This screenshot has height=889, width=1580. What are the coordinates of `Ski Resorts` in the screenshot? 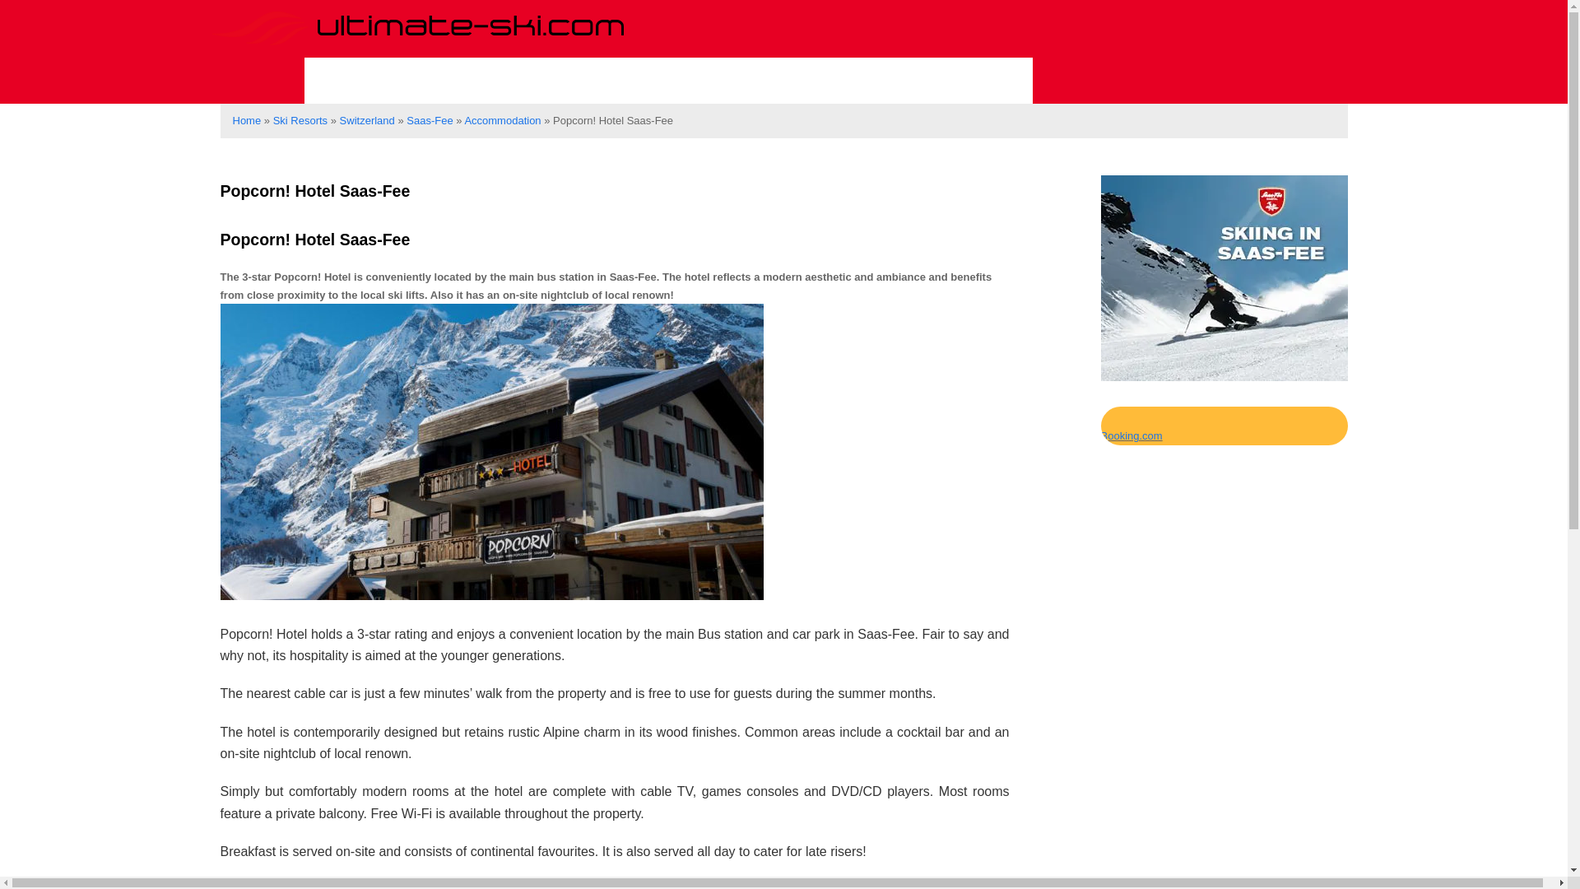 It's located at (300, 120).